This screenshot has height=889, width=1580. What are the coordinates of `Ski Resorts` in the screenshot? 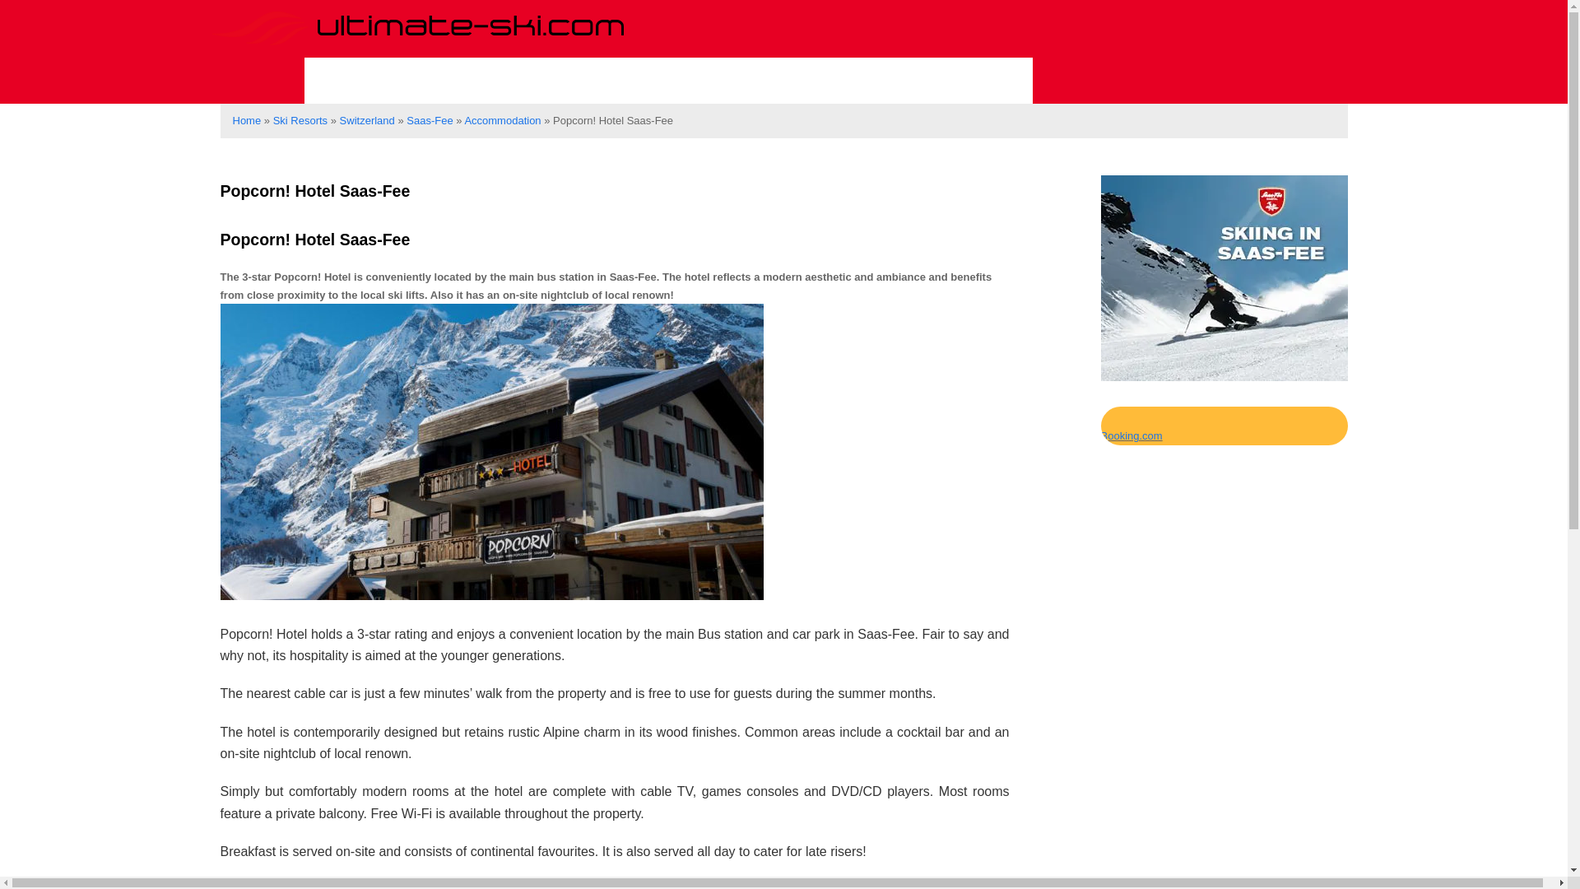 It's located at (300, 120).